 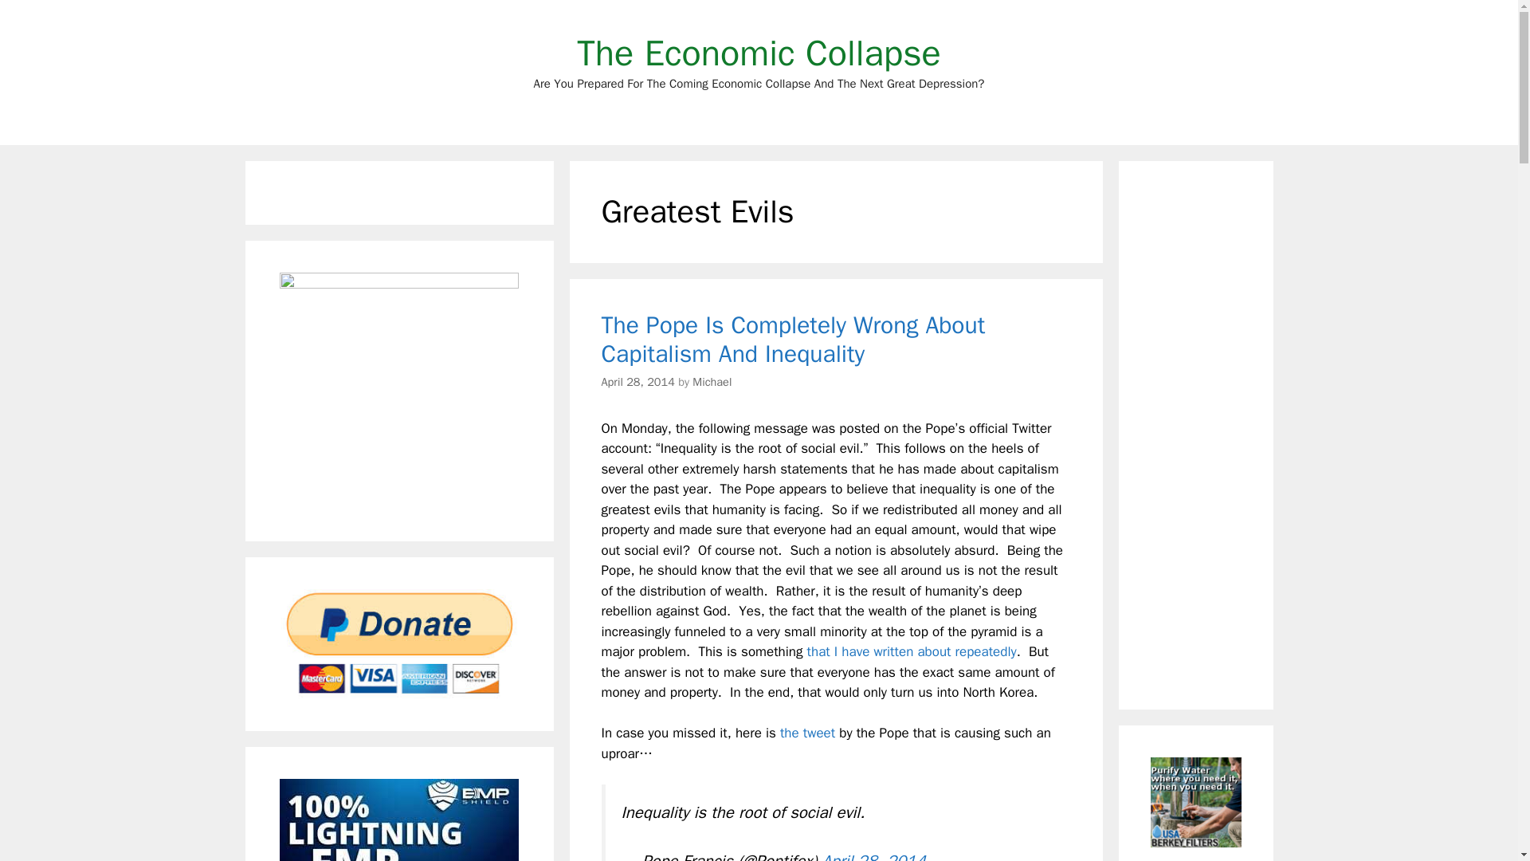 I want to click on April 28, 2014, so click(x=637, y=381).